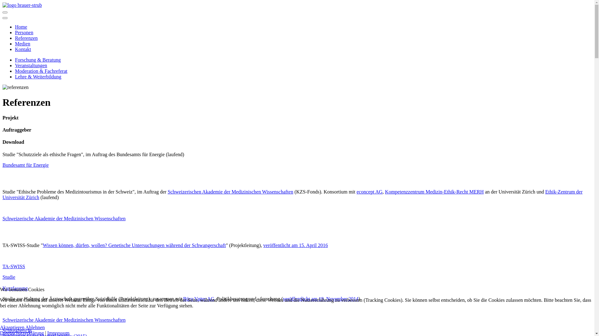 Image resolution: width=599 pixels, height=336 pixels. Describe the element at coordinates (31, 65) in the screenshot. I see `Veranstaltungen` at that location.